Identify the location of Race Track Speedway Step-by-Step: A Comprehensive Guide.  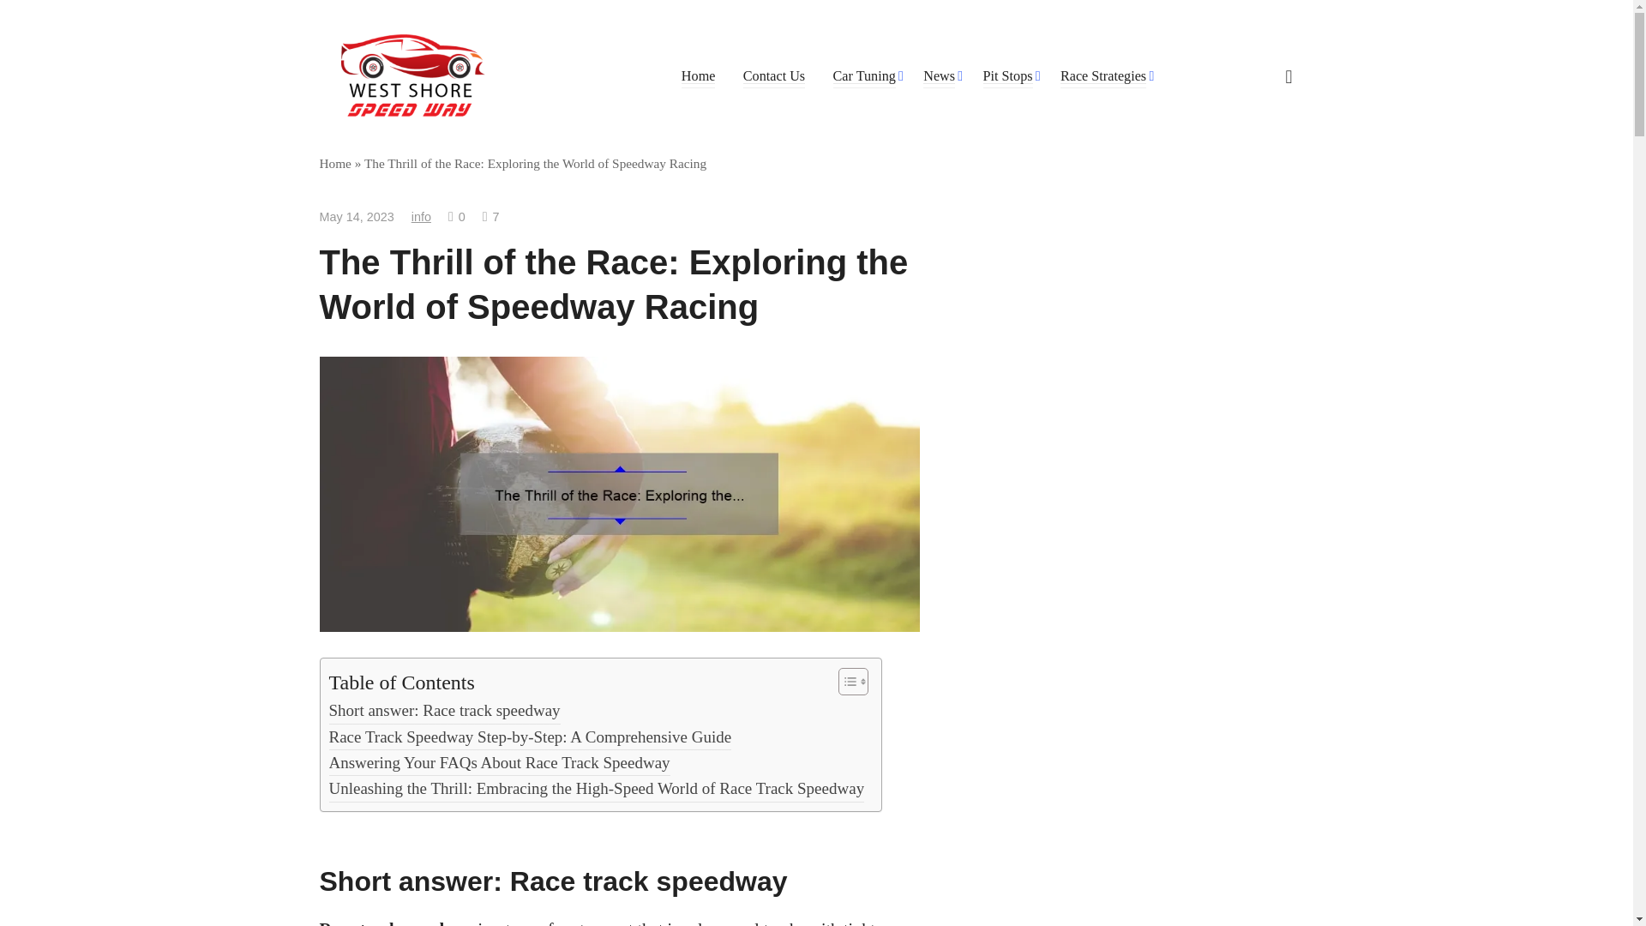
(531, 737).